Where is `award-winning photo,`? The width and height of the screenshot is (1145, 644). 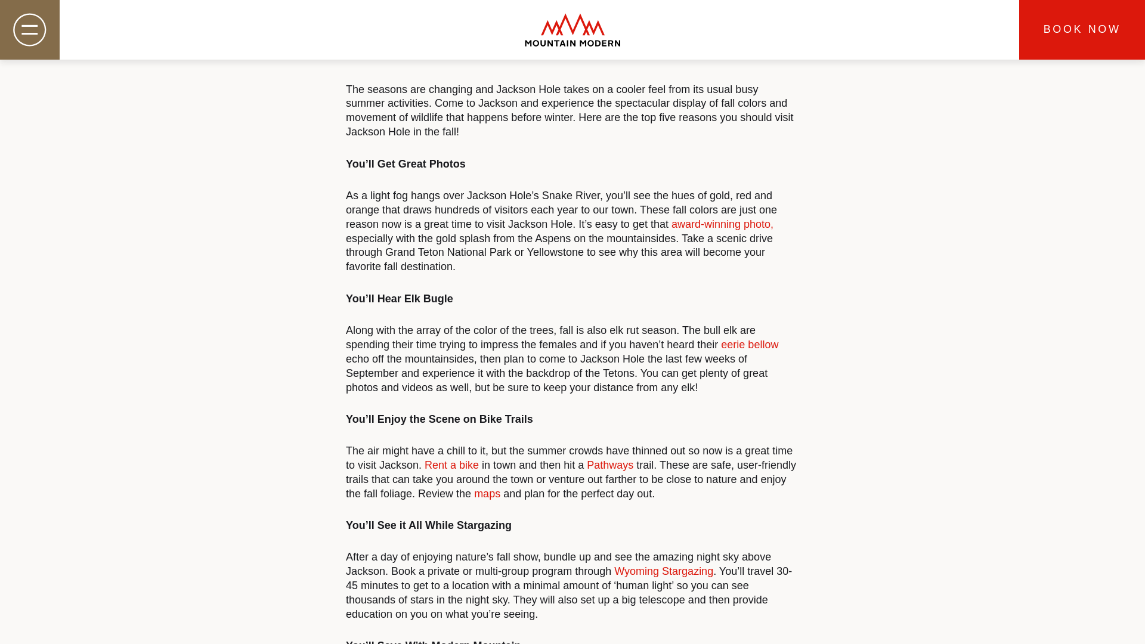
award-winning photo, is located at coordinates (722, 224).